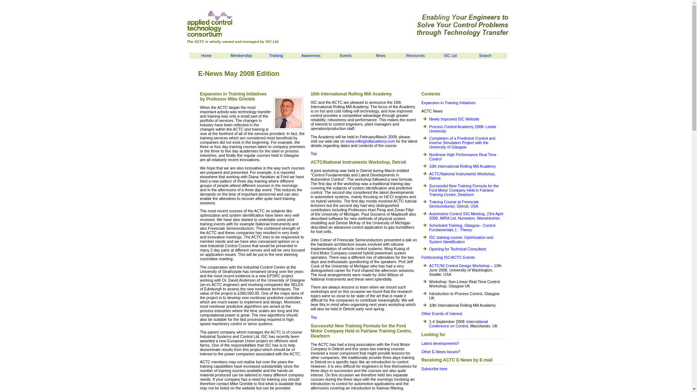  What do you see at coordinates (206, 56) in the screenshot?
I see `ISC Ltd` at bounding box center [206, 56].